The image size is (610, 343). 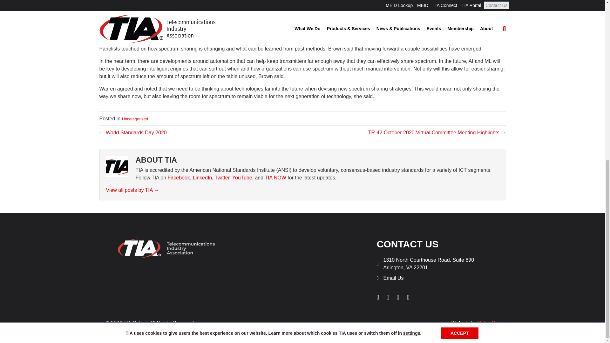 I want to click on tia-logo--white, so click(x=167, y=248).